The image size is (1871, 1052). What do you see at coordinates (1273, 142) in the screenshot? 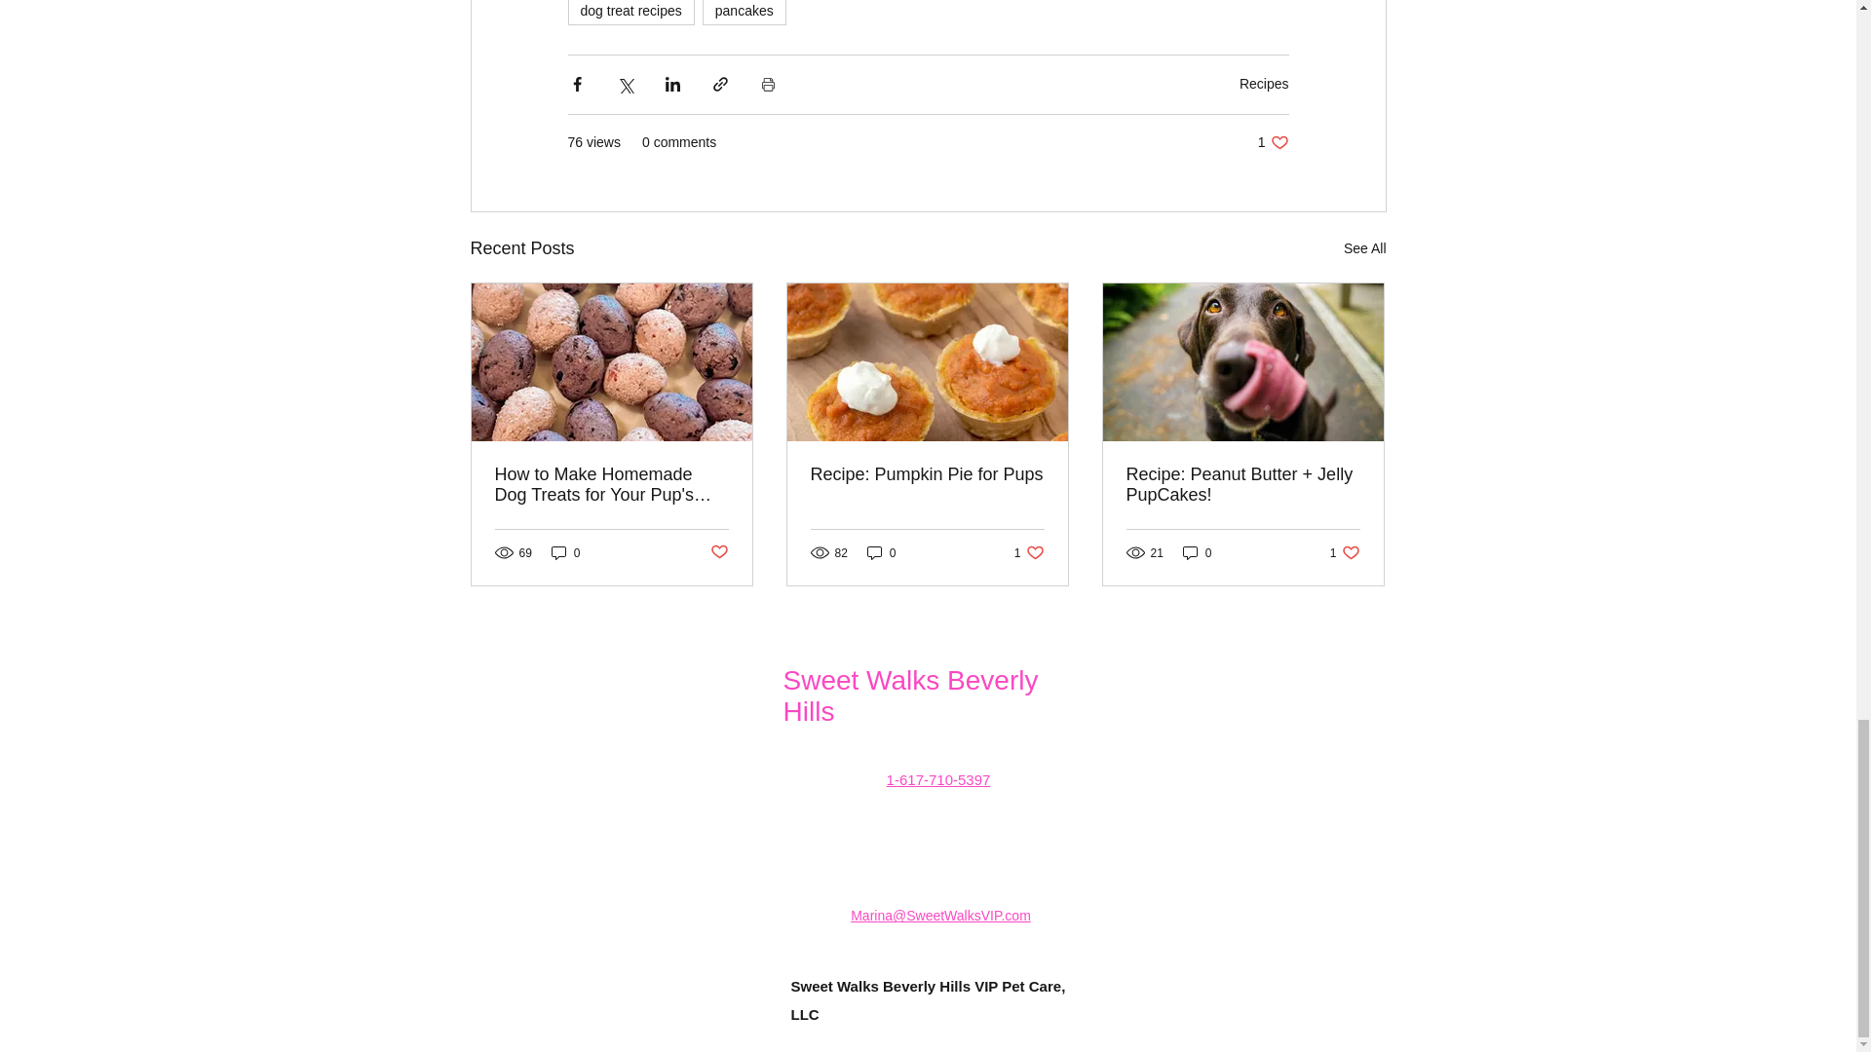
I see `Recipes` at bounding box center [1273, 142].